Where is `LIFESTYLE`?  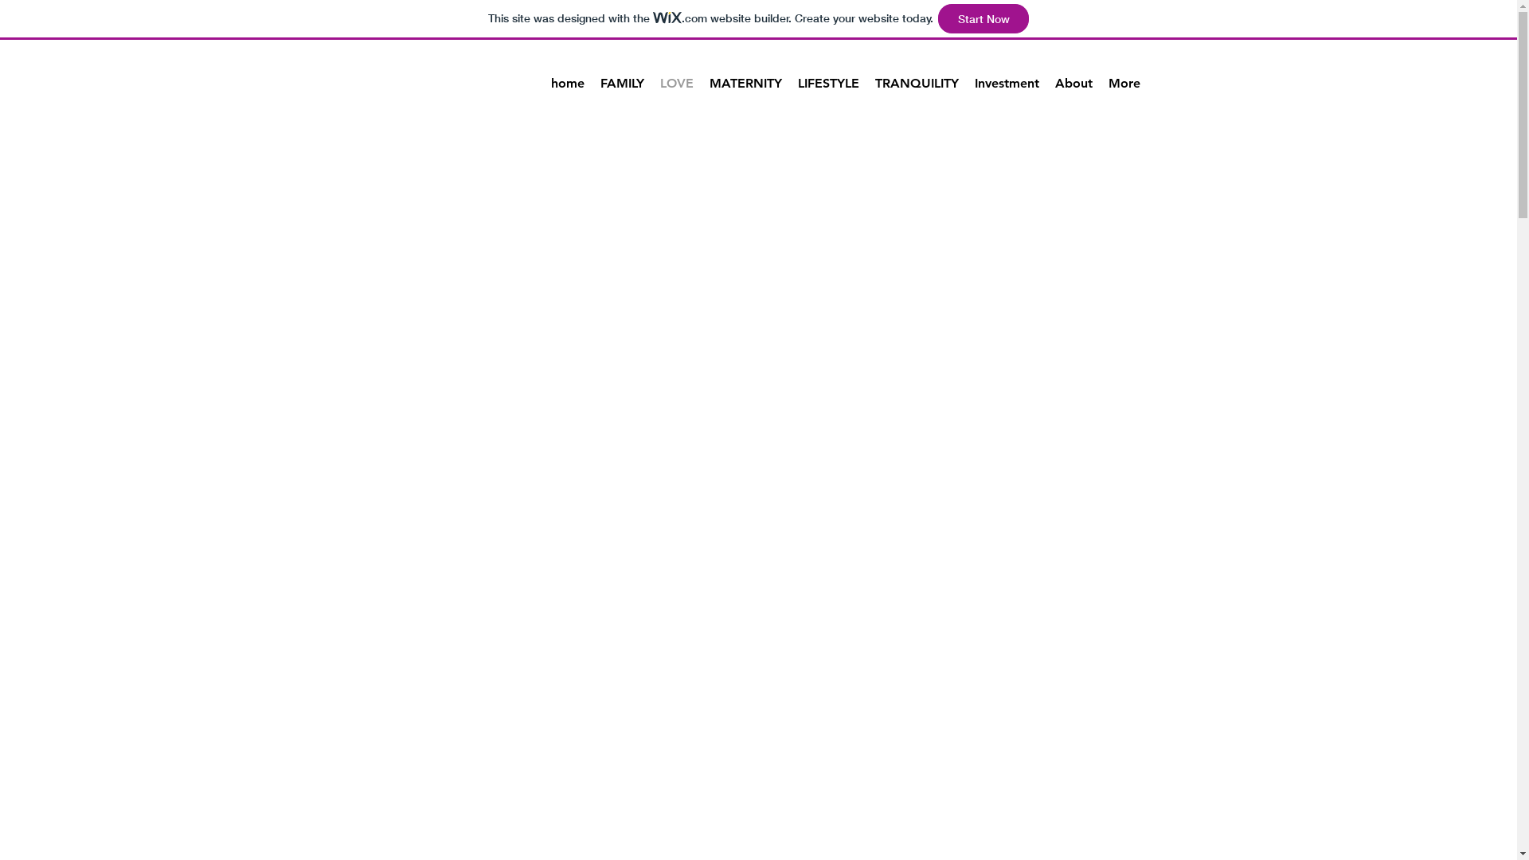 LIFESTYLE is located at coordinates (828, 89).